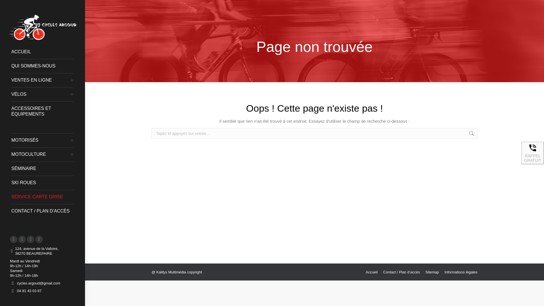 This screenshot has height=306, width=544. Describe the element at coordinates (45, 197) in the screenshot. I see `service-carte-grise` at that location.